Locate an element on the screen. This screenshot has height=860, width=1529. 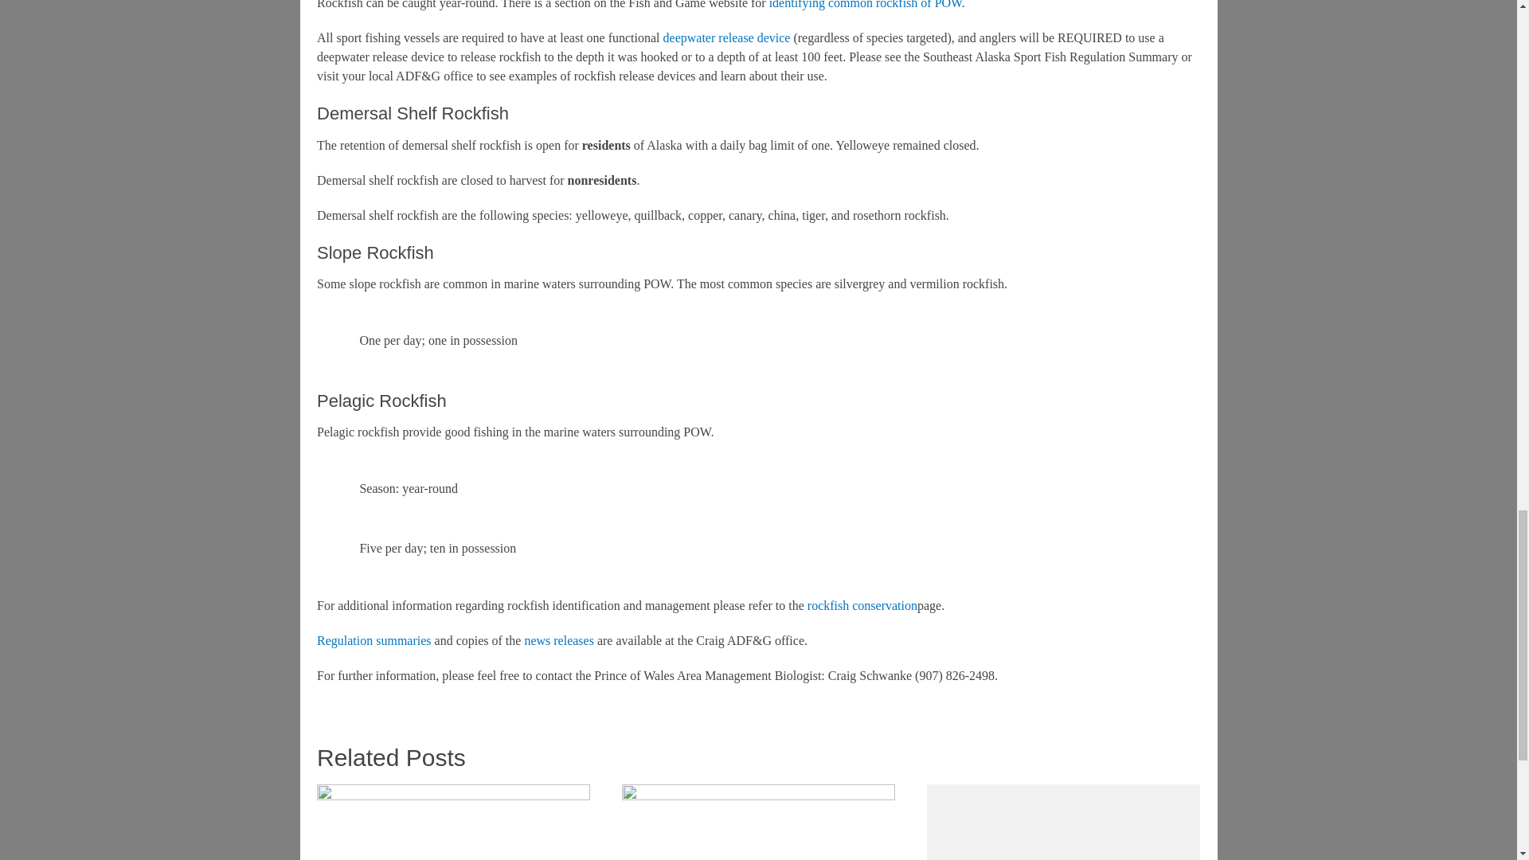
deepwater release device is located at coordinates (726, 37).